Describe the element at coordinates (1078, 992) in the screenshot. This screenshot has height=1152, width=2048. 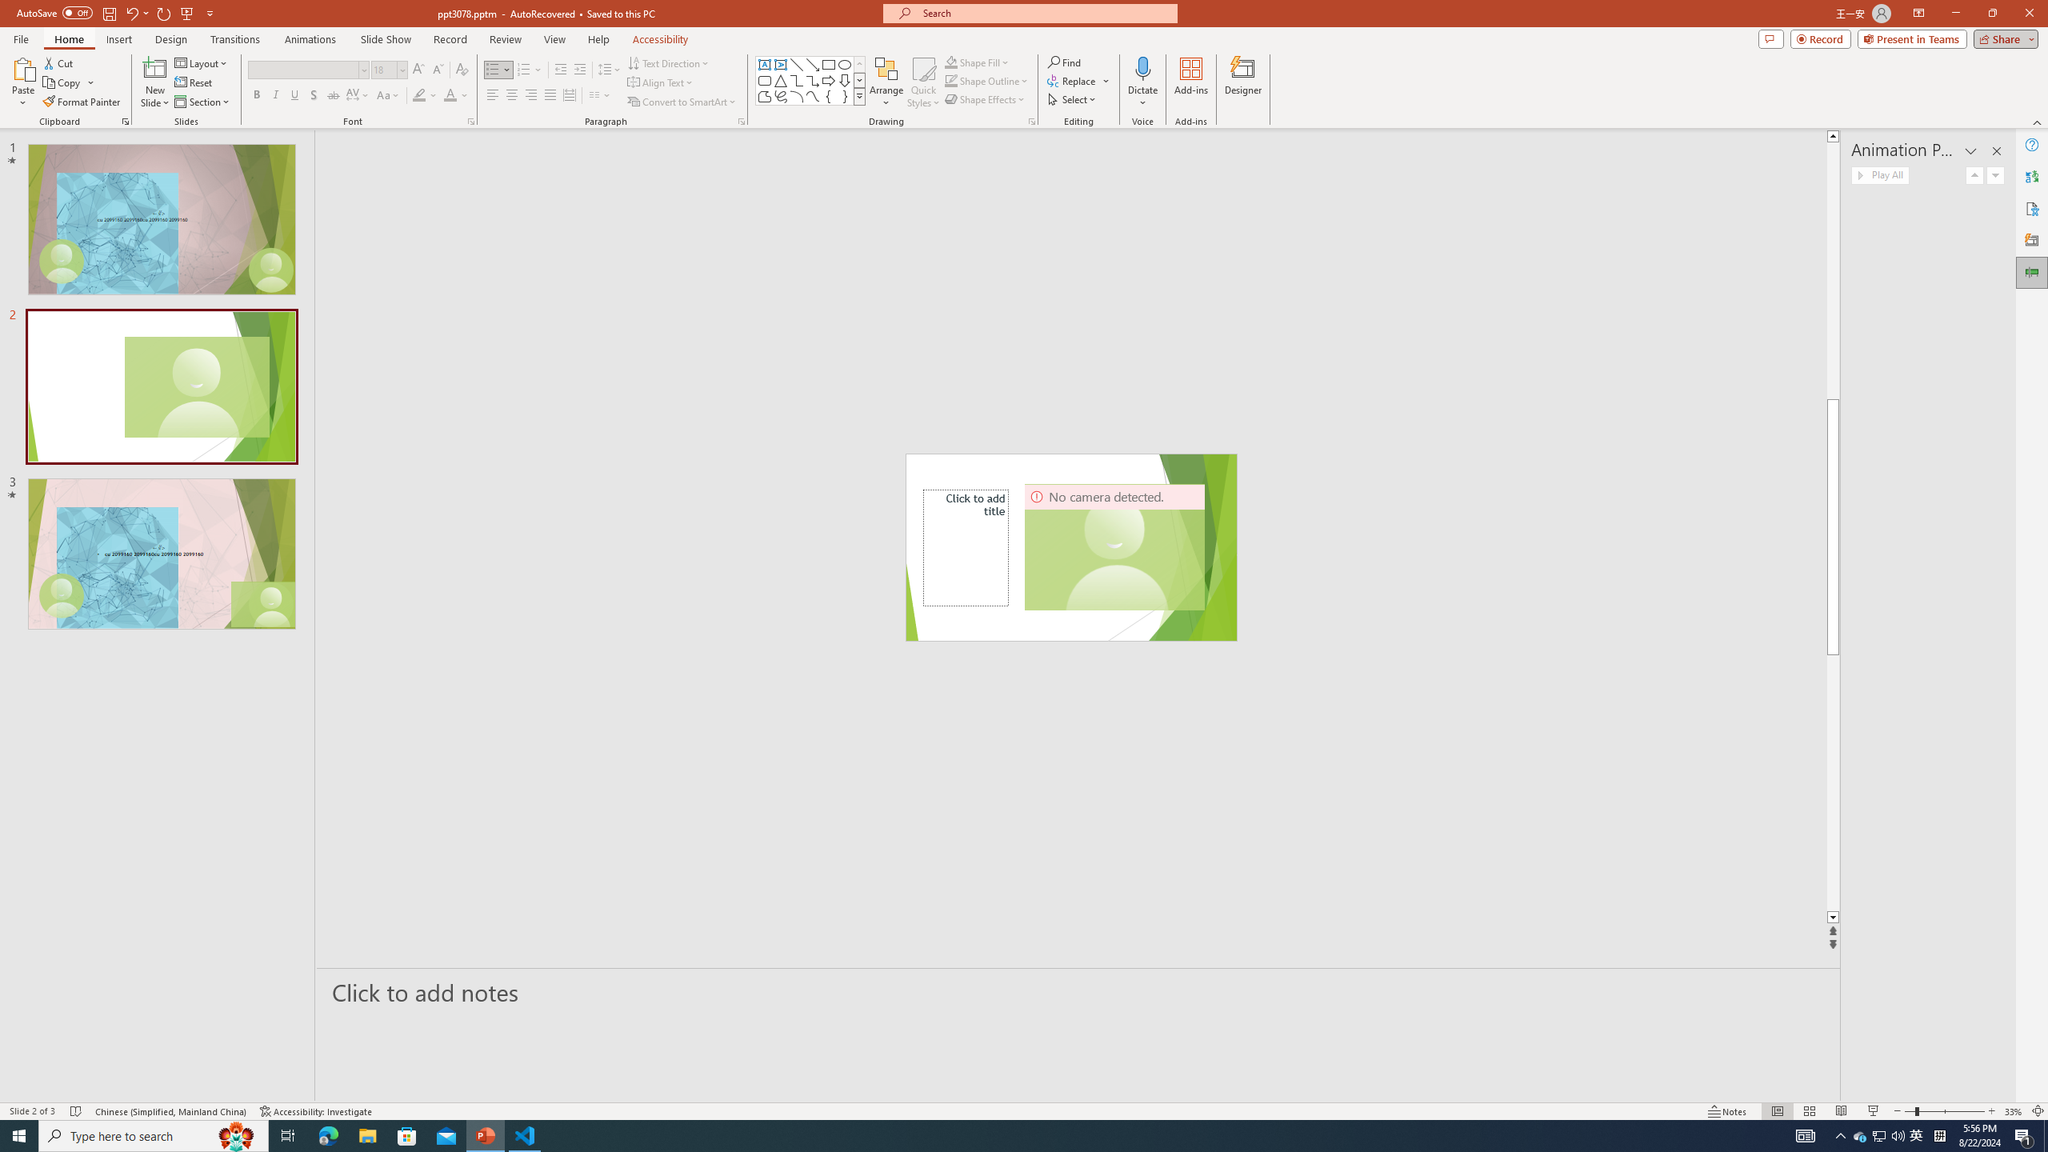
I see `Slide Notes` at that location.